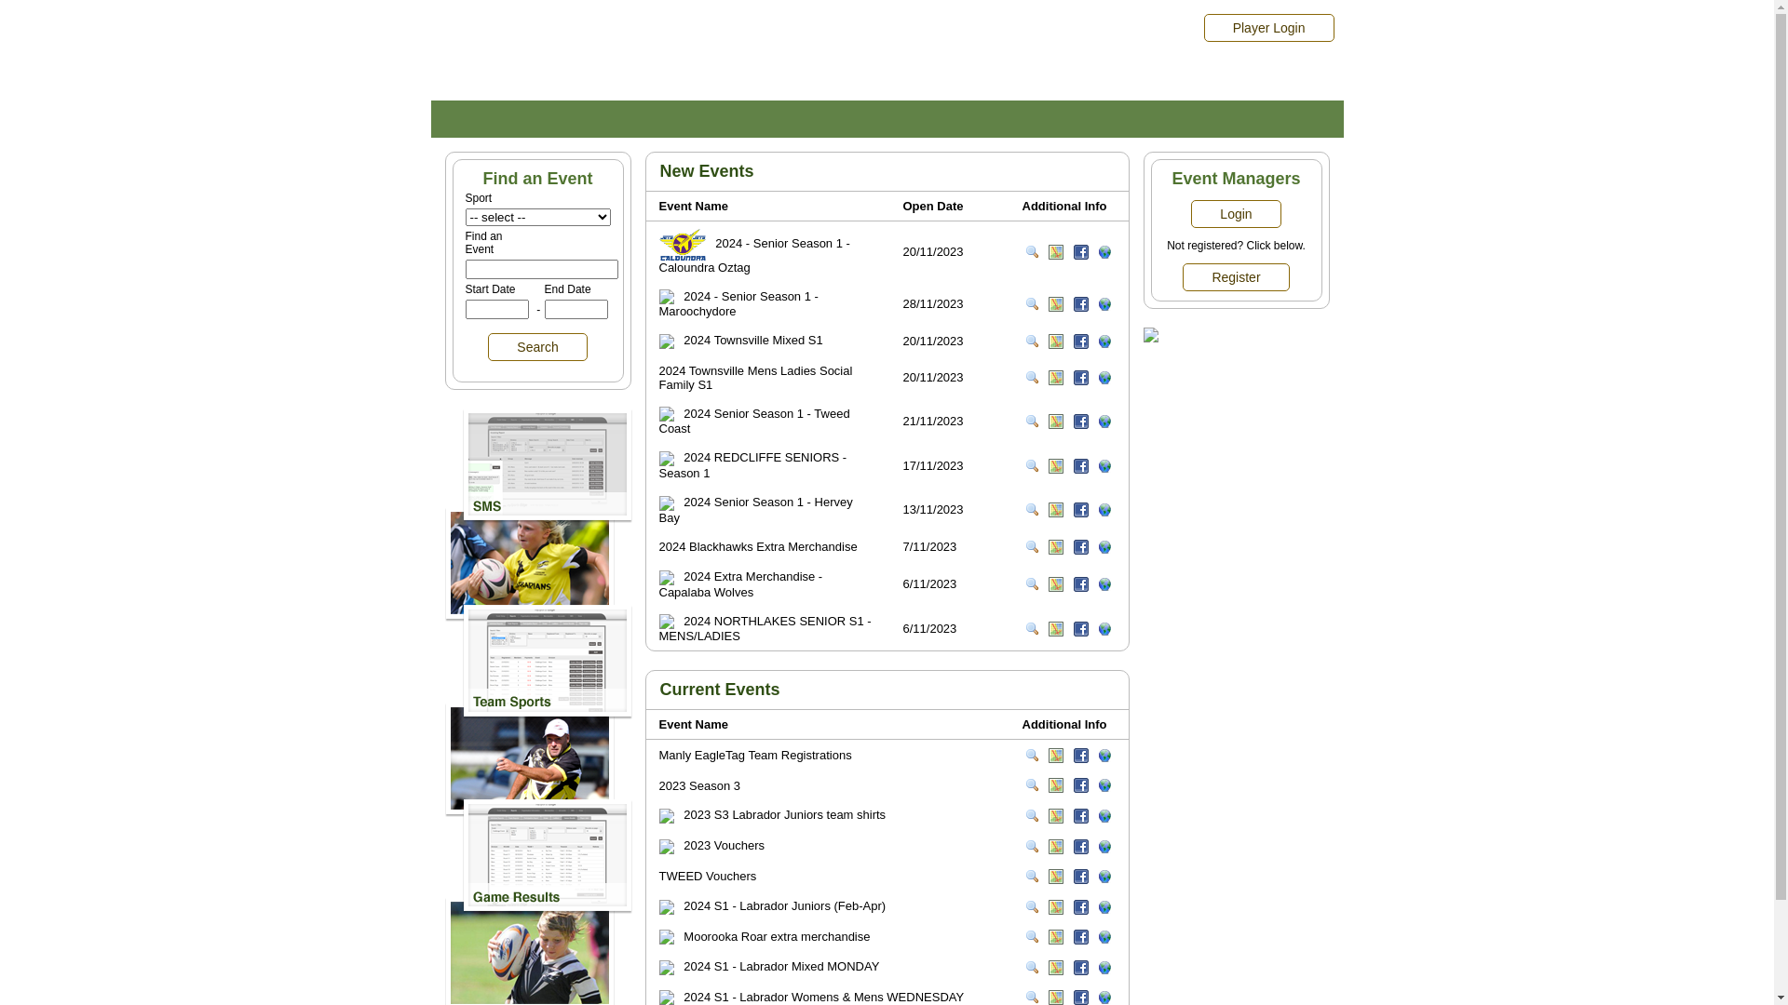 The height and width of the screenshot is (1005, 1788). Describe the element at coordinates (1032, 510) in the screenshot. I see `View Event Information` at that location.